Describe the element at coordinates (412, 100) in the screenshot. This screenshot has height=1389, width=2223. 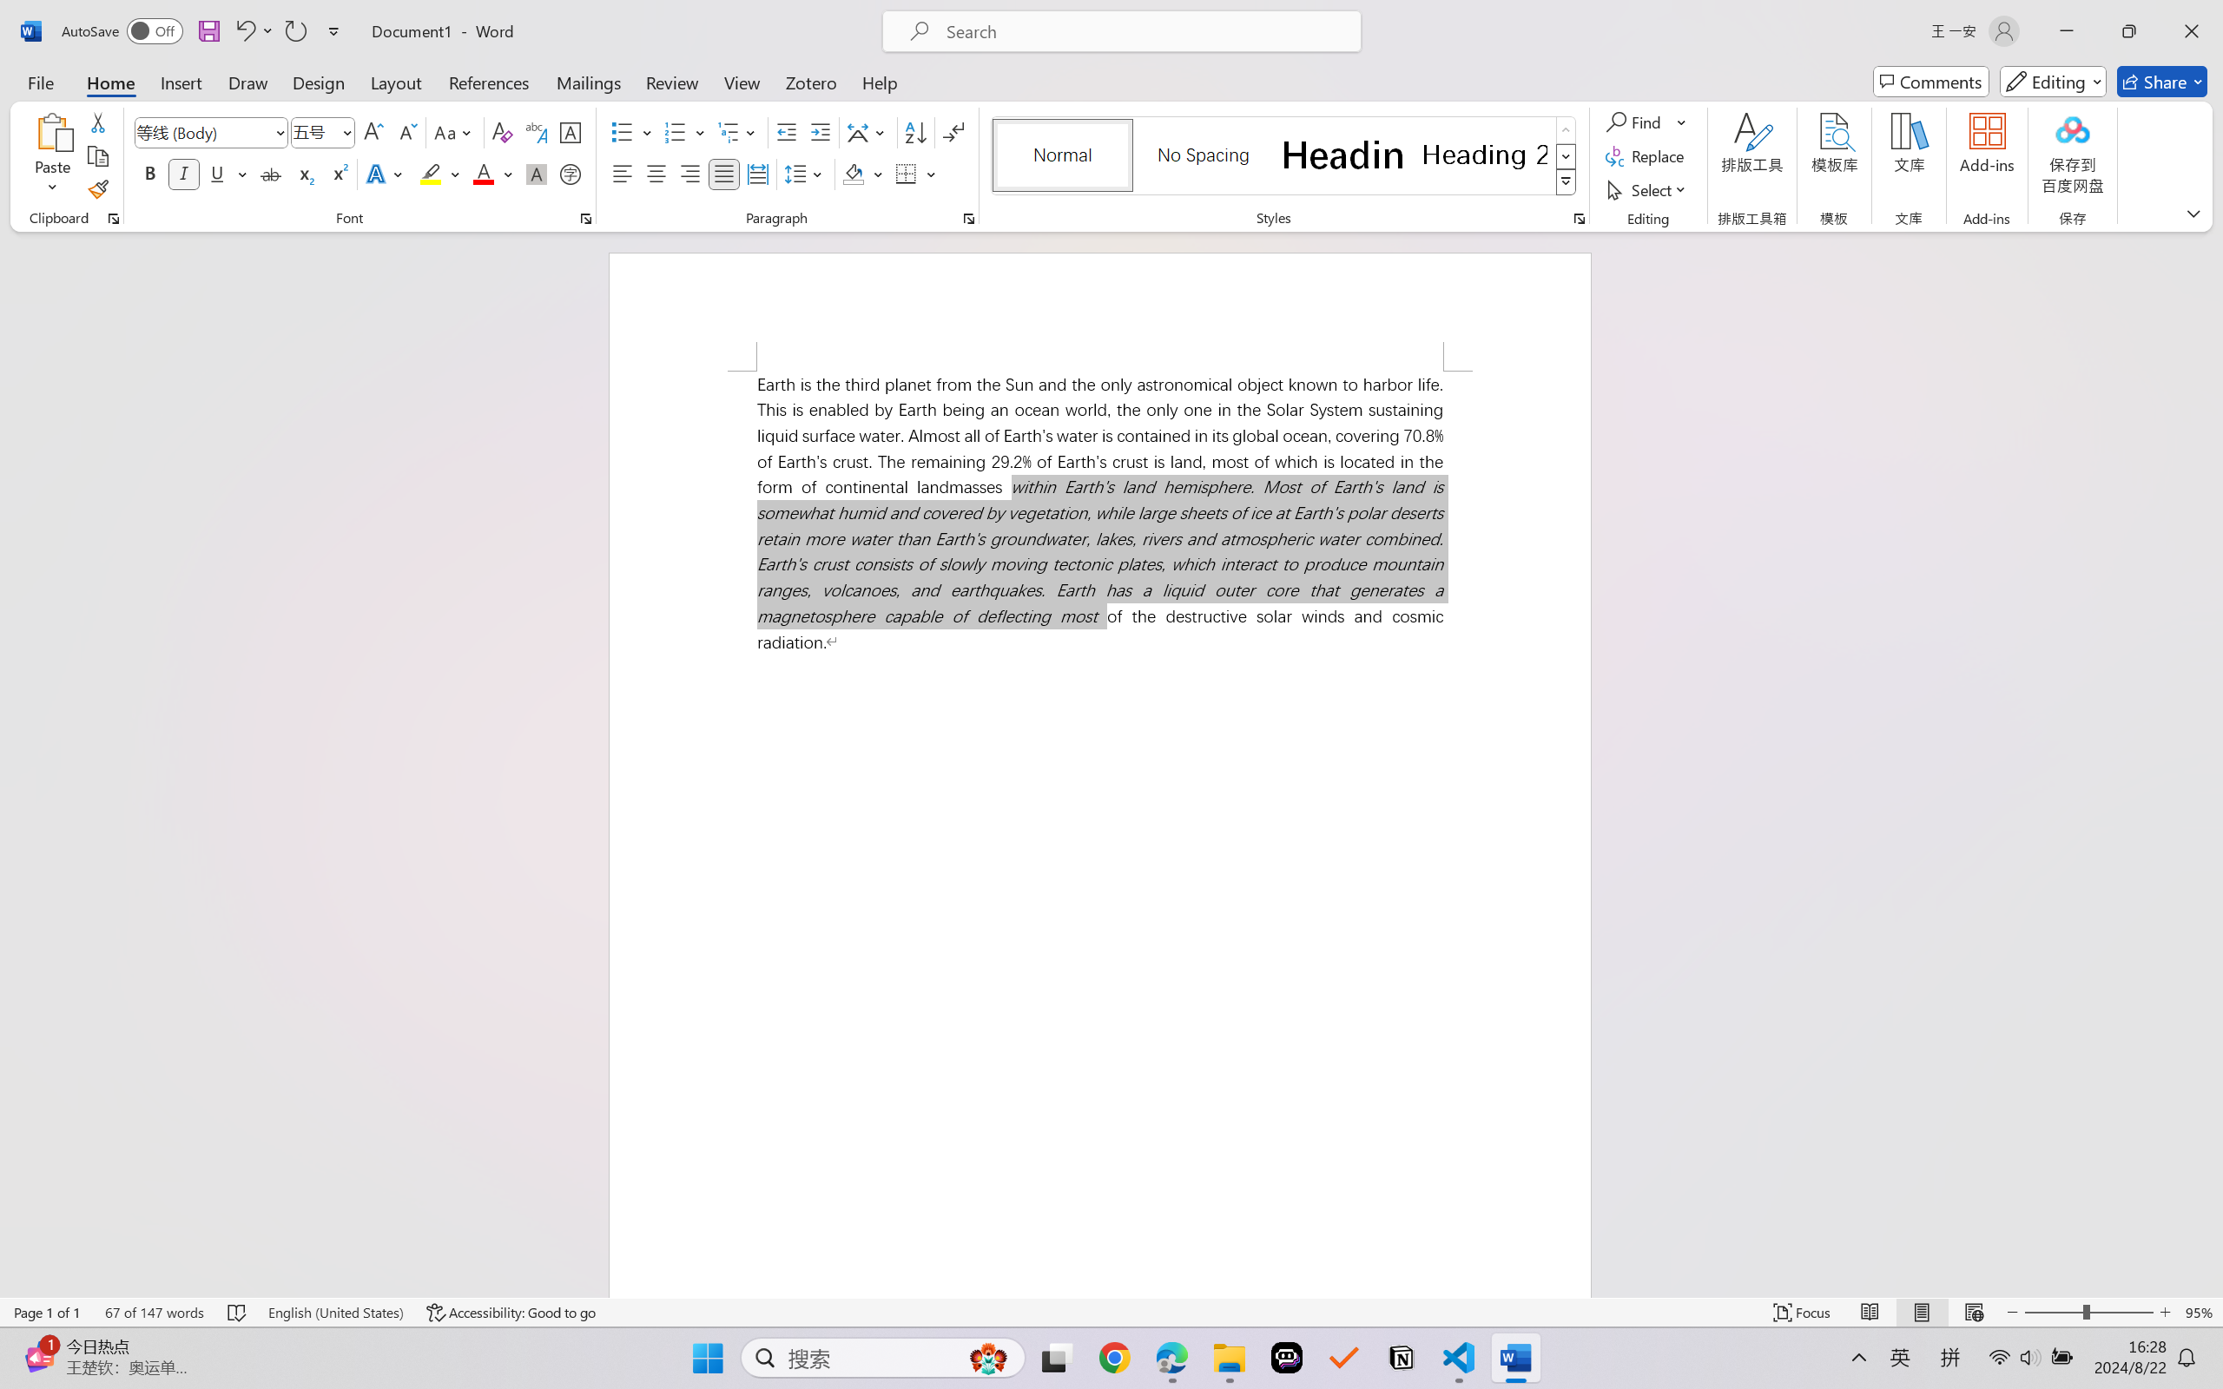
I see `Reset to Cameo` at that location.